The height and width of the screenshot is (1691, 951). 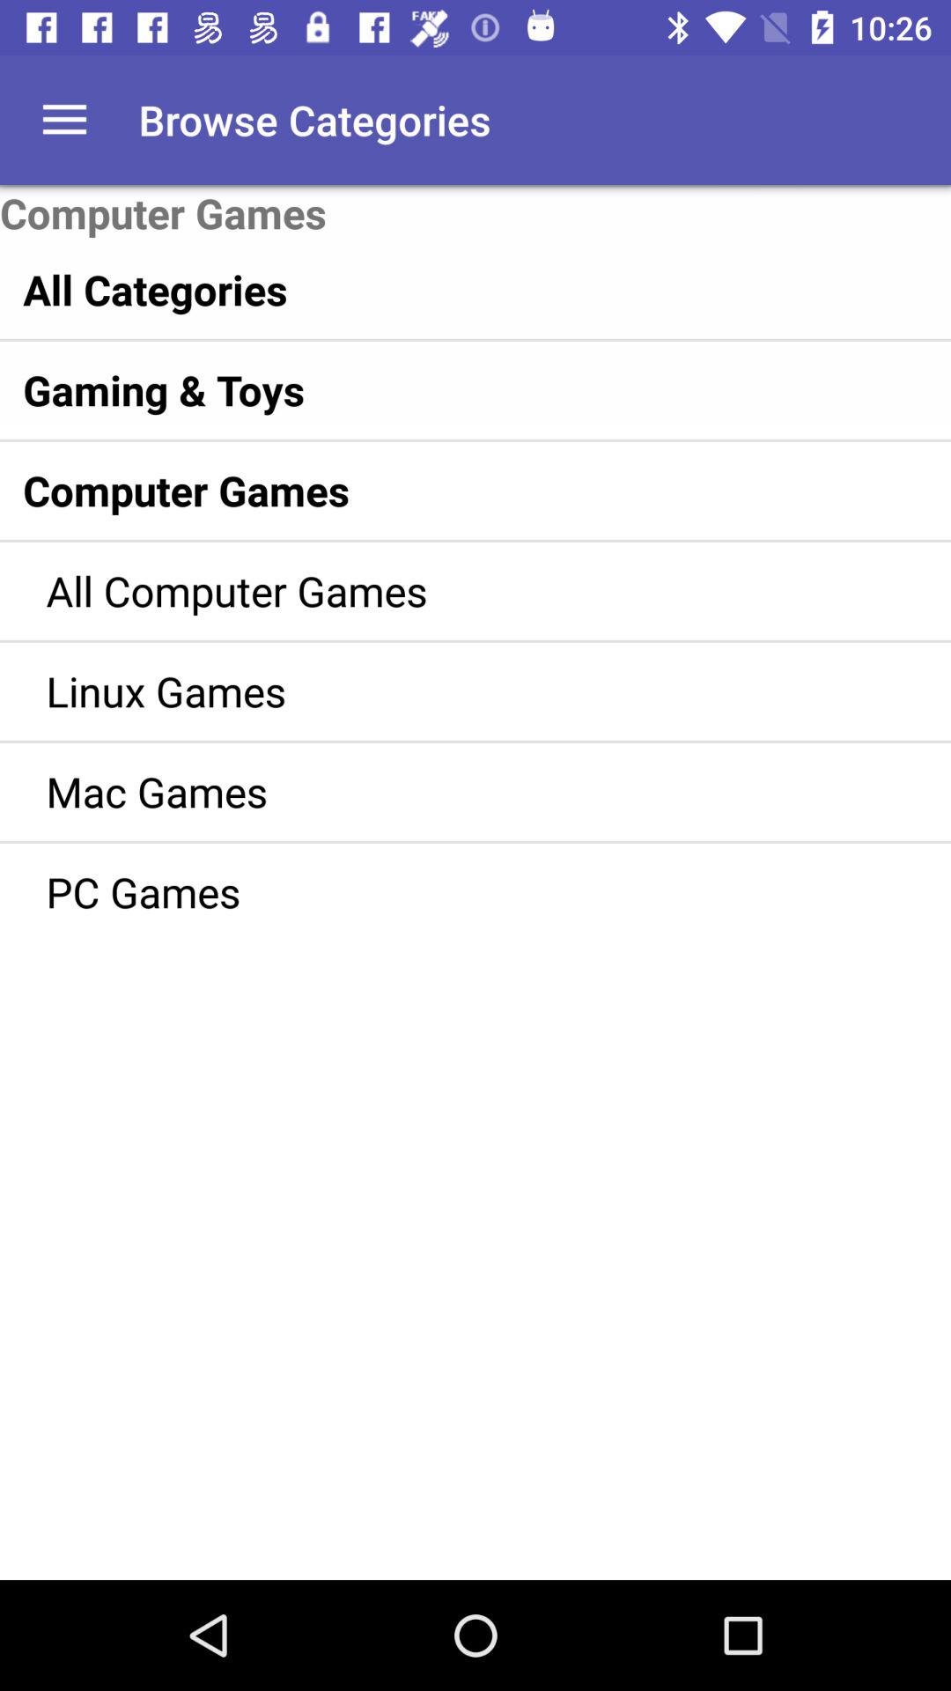 What do you see at coordinates (439, 289) in the screenshot?
I see `tap item above gaming & toys` at bounding box center [439, 289].